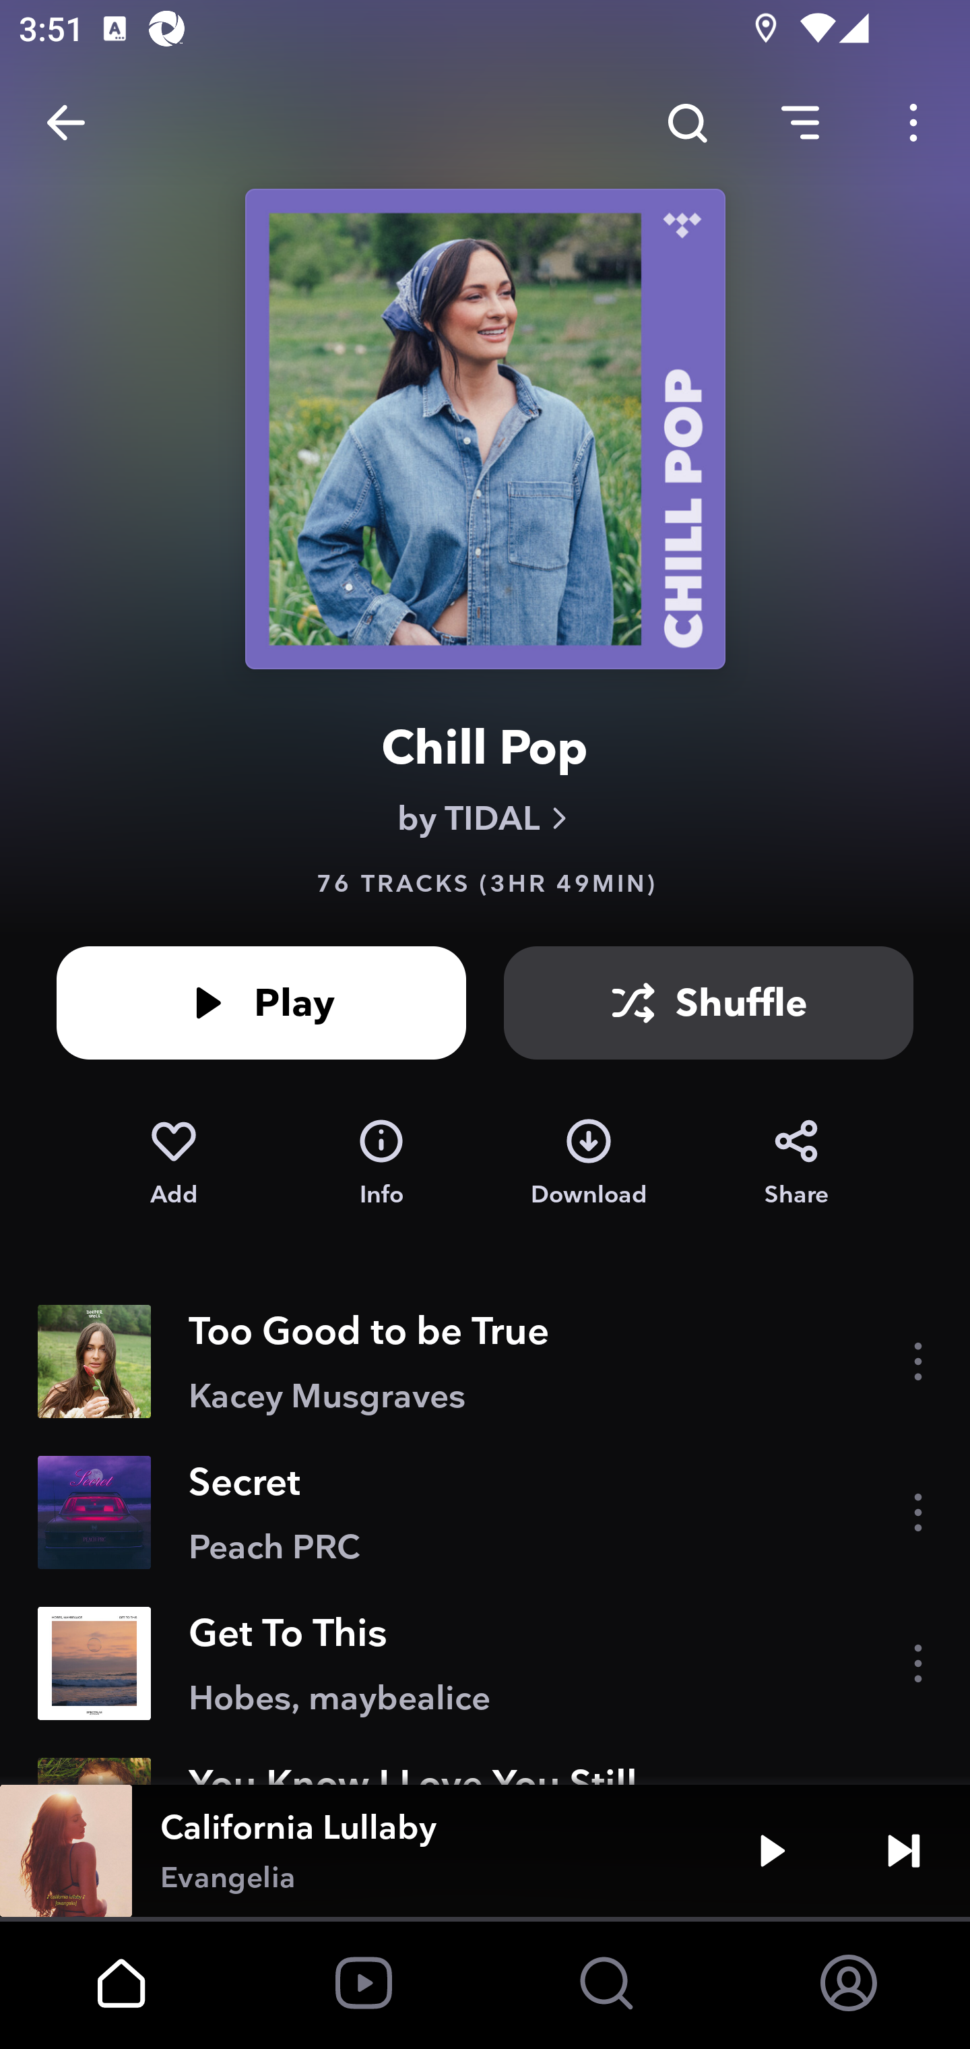 This screenshot has height=2049, width=970. What do you see at coordinates (800, 123) in the screenshot?
I see `Sorting` at bounding box center [800, 123].